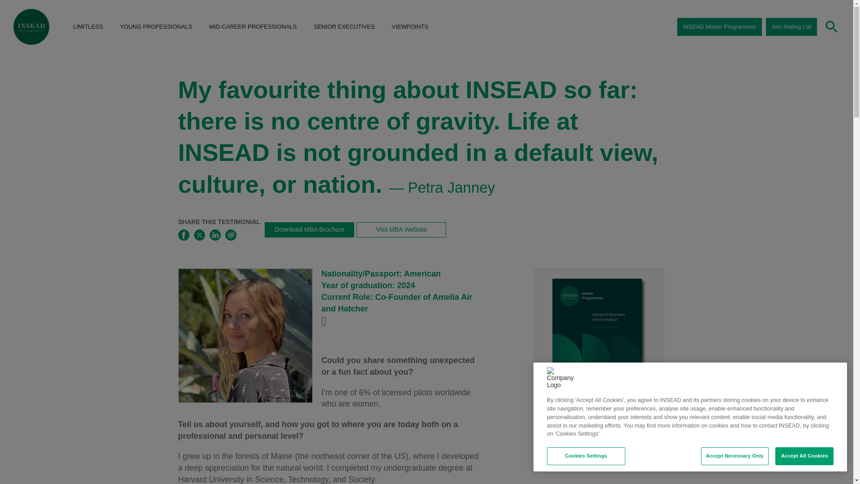  What do you see at coordinates (598, 448) in the screenshot?
I see `Download Now` at bounding box center [598, 448].